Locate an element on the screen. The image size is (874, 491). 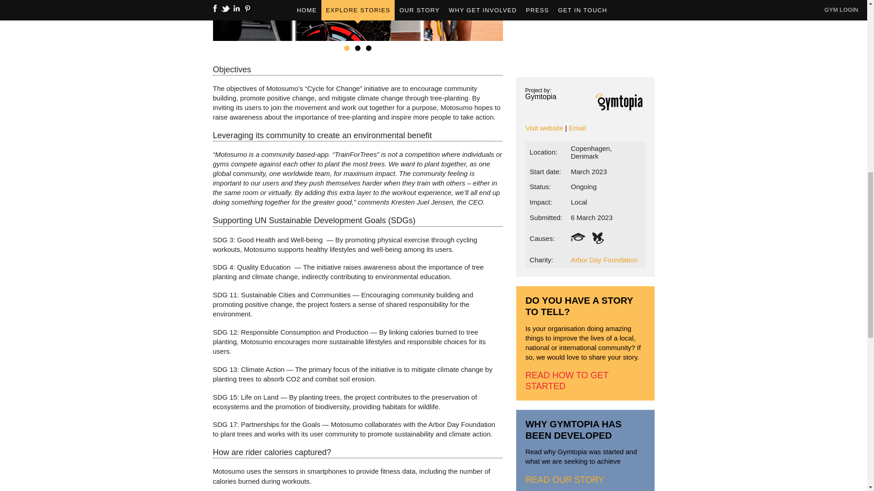
Motosumo Cycle for Change is located at coordinates (358, 20).